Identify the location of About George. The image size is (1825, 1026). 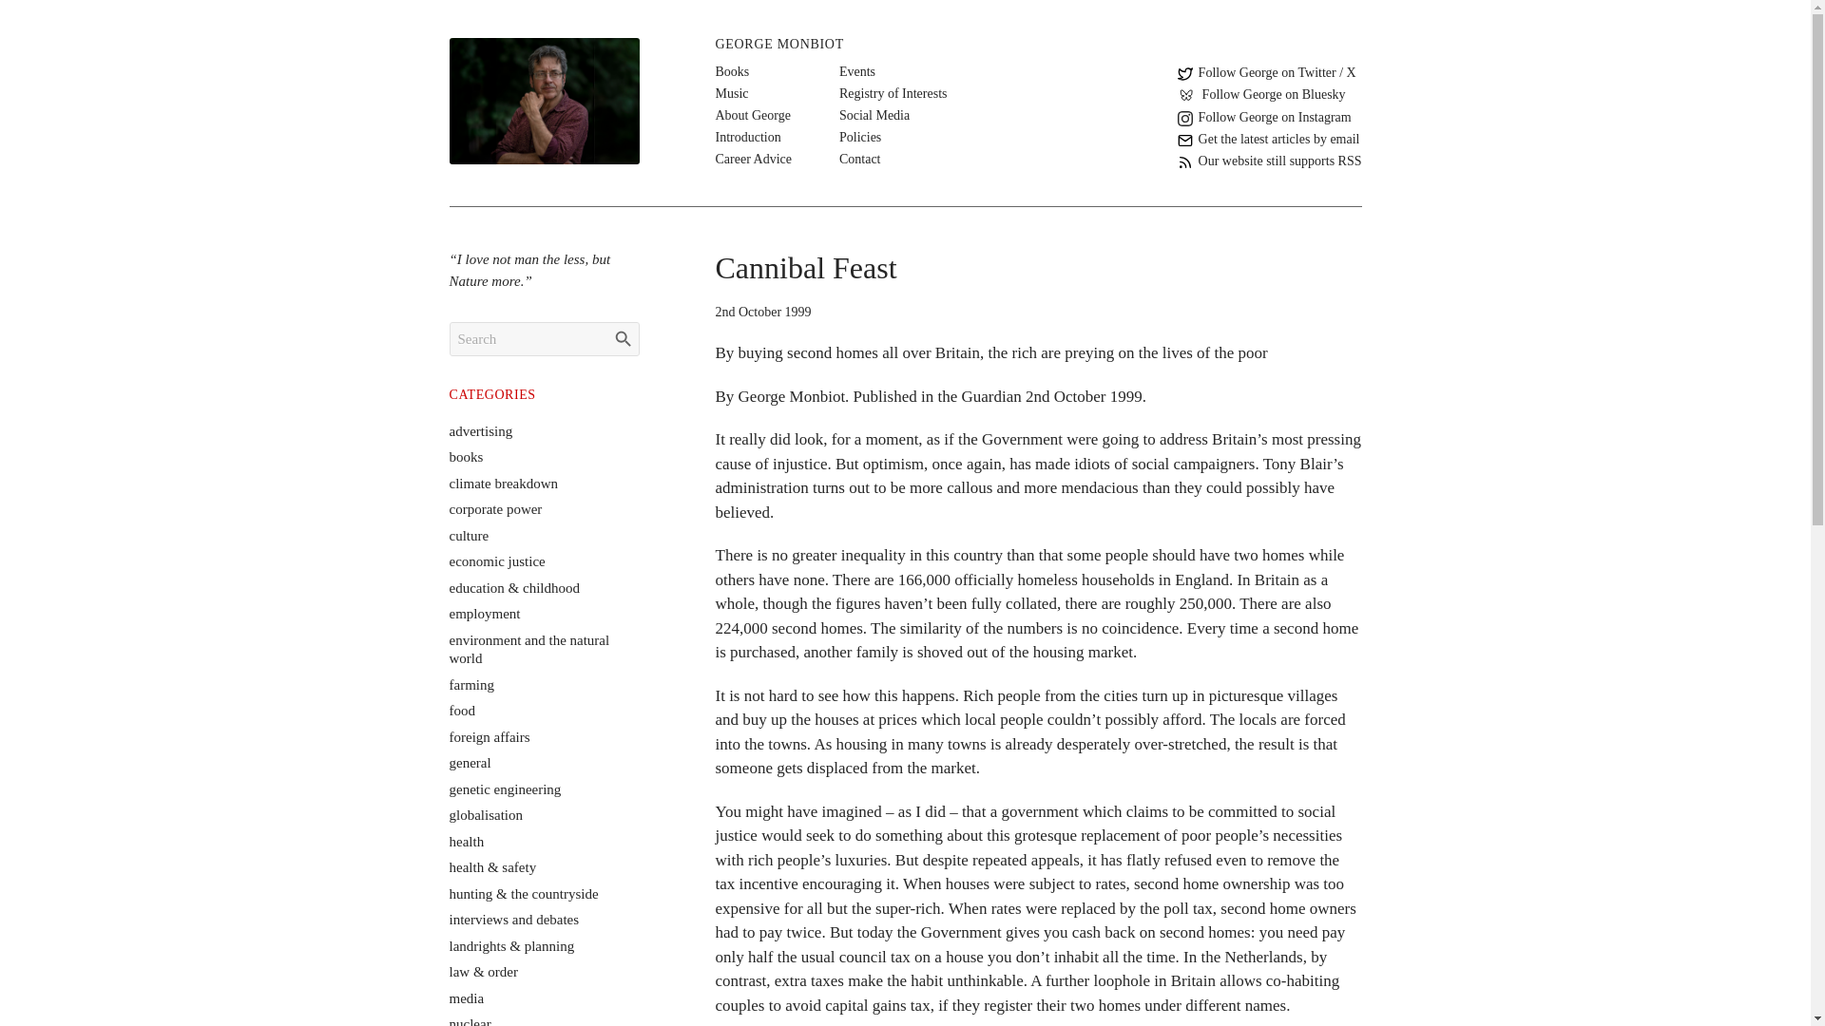
(753, 115).